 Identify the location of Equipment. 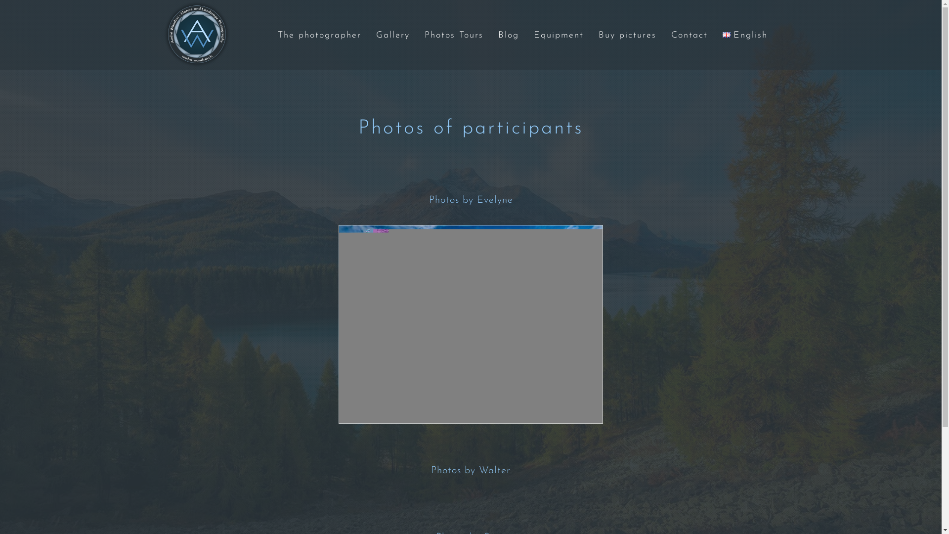
(559, 36).